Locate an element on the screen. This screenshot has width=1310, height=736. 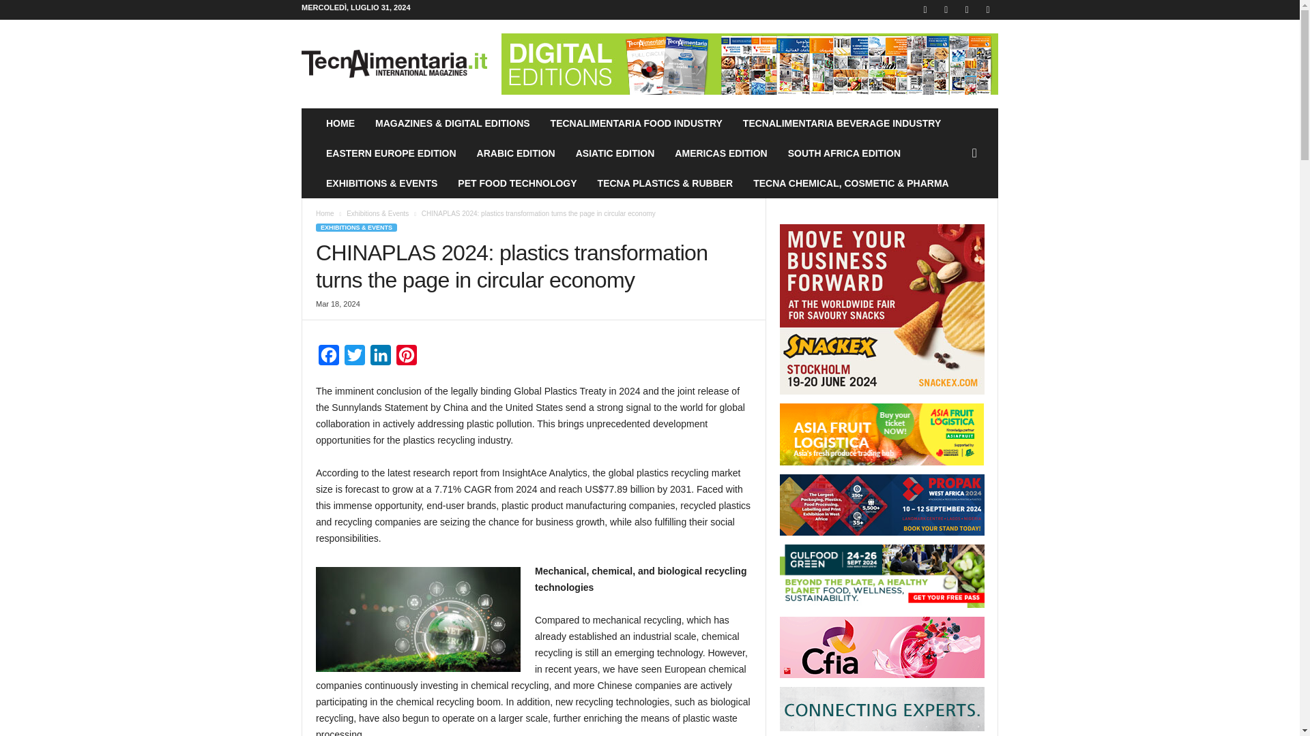
ASIATIC EDITION is located at coordinates (615, 153).